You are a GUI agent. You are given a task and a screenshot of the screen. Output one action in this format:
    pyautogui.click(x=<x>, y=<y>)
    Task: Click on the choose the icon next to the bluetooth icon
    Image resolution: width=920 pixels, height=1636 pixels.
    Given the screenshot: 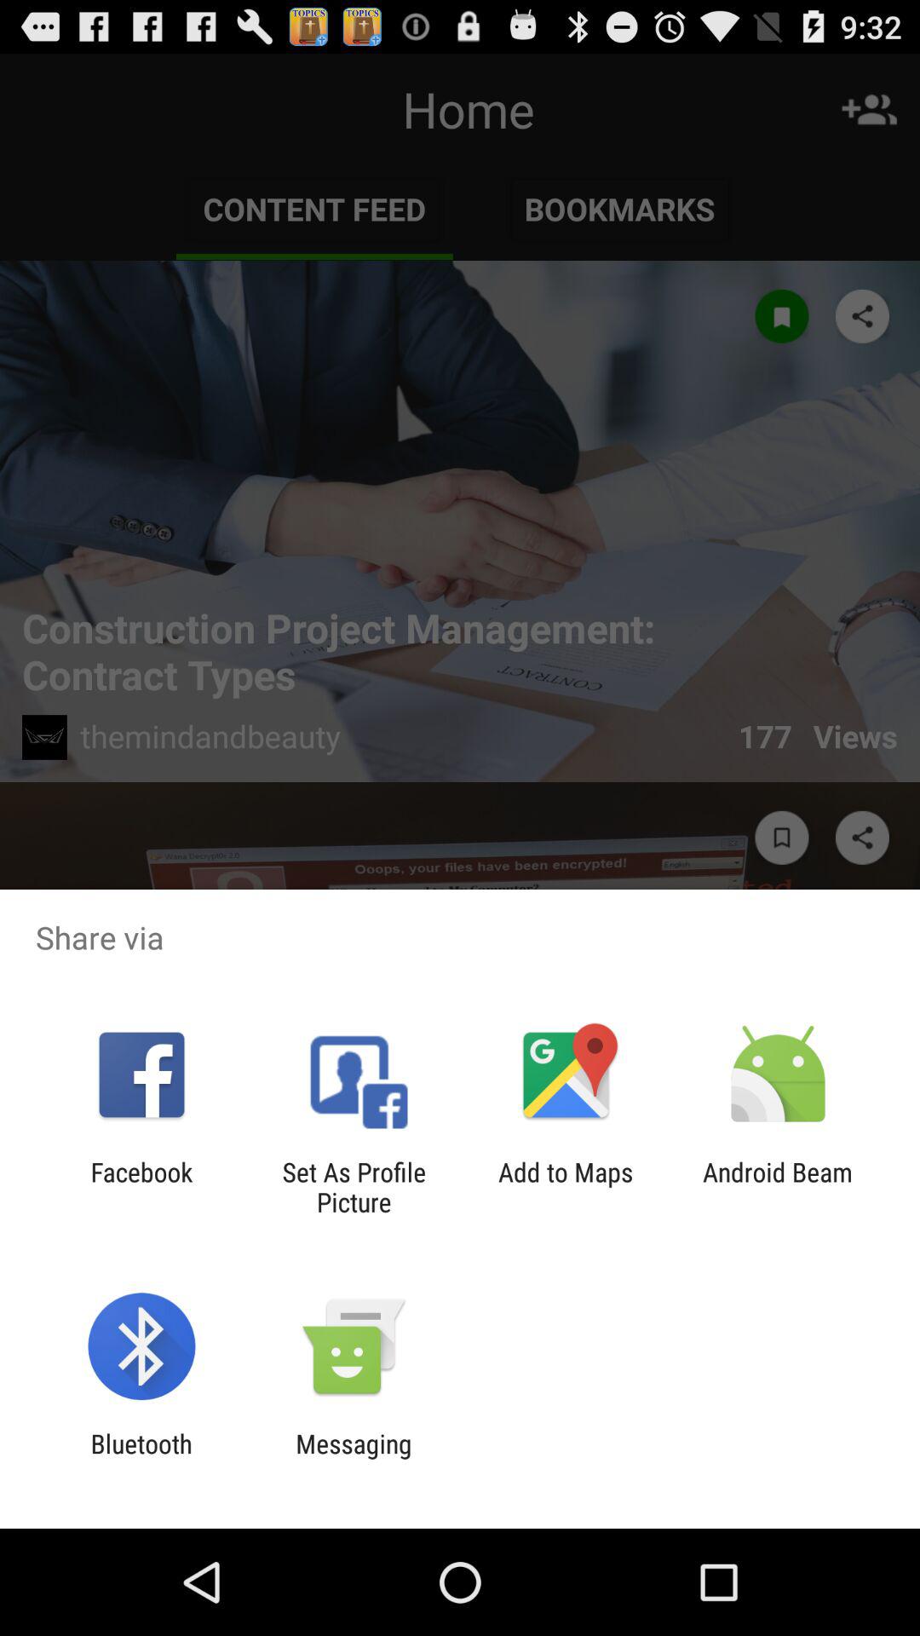 What is the action you would take?
    pyautogui.click(x=354, y=1459)
    